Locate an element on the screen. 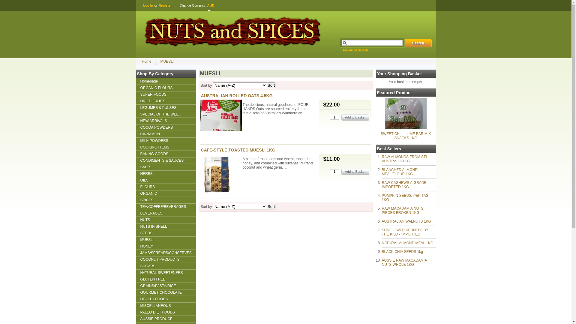  SPICES is located at coordinates (166, 200).